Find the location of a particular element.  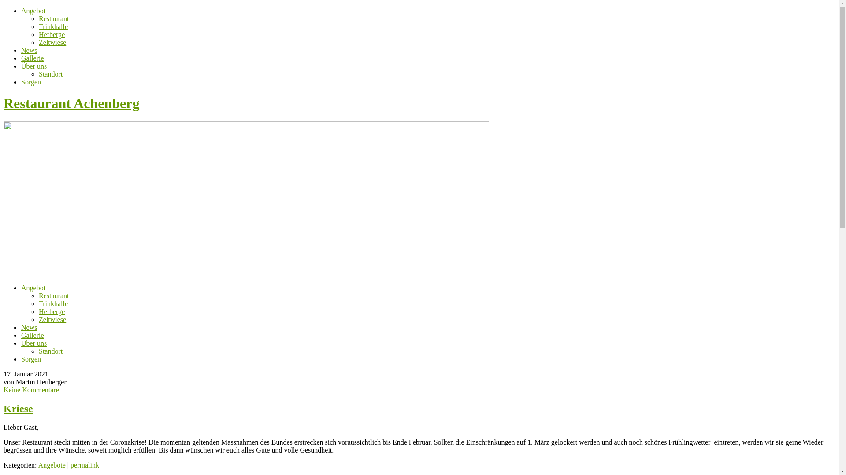

Trinkhalle is located at coordinates (53, 303).